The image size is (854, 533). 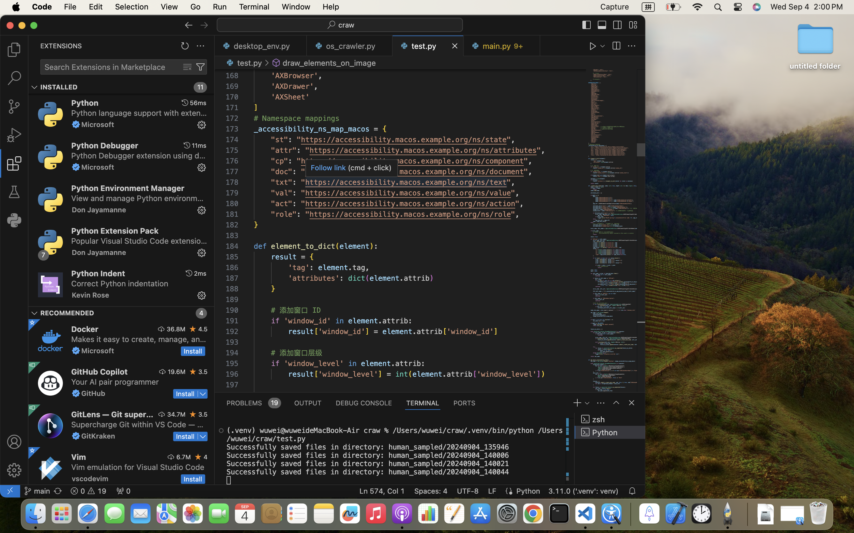 What do you see at coordinates (276, 63) in the screenshot?
I see `` at bounding box center [276, 63].